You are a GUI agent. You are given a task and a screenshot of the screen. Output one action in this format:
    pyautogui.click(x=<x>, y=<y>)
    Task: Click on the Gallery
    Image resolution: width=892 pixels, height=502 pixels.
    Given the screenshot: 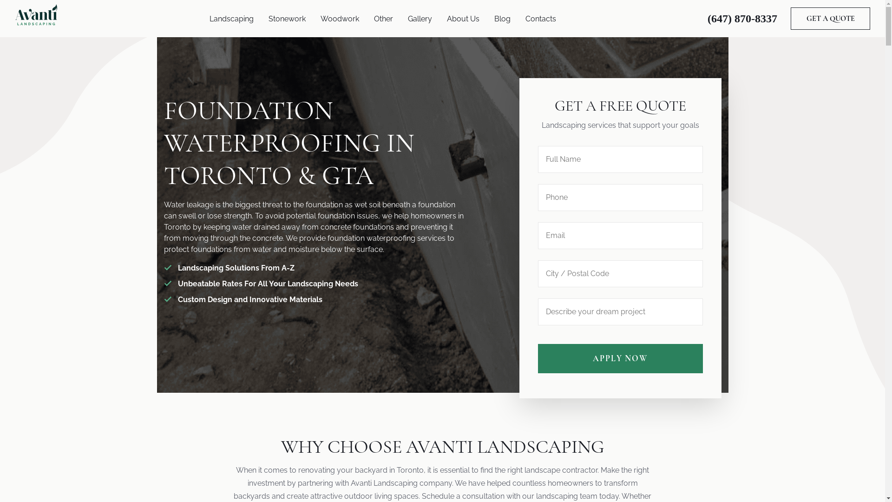 What is the action you would take?
    pyautogui.click(x=420, y=19)
    